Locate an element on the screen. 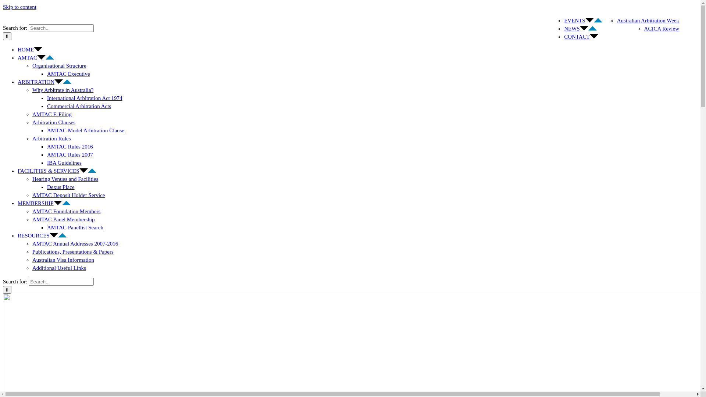 The width and height of the screenshot is (706, 397). Additional Useful Links is located at coordinates (59, 268).